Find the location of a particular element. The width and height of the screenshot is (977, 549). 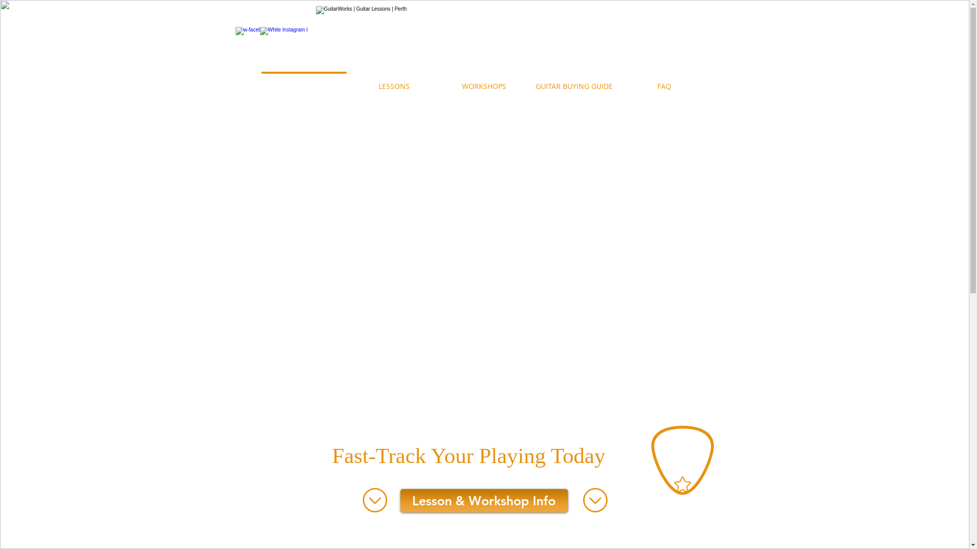

FAQ is located at coordinates (664, 81).